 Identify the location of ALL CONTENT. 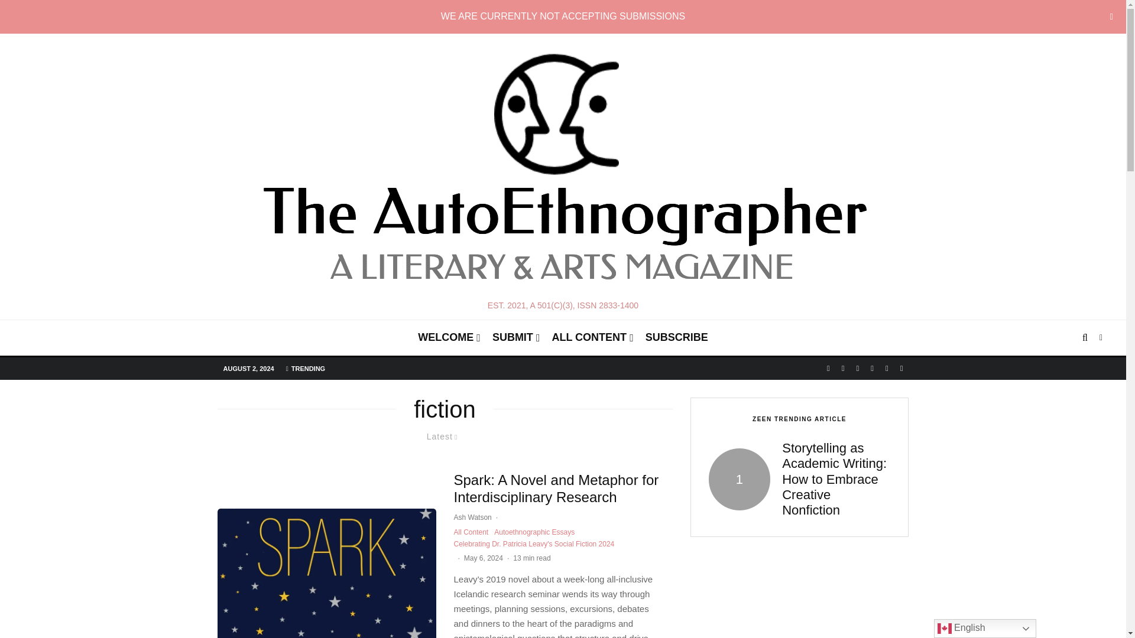
(592, 338).